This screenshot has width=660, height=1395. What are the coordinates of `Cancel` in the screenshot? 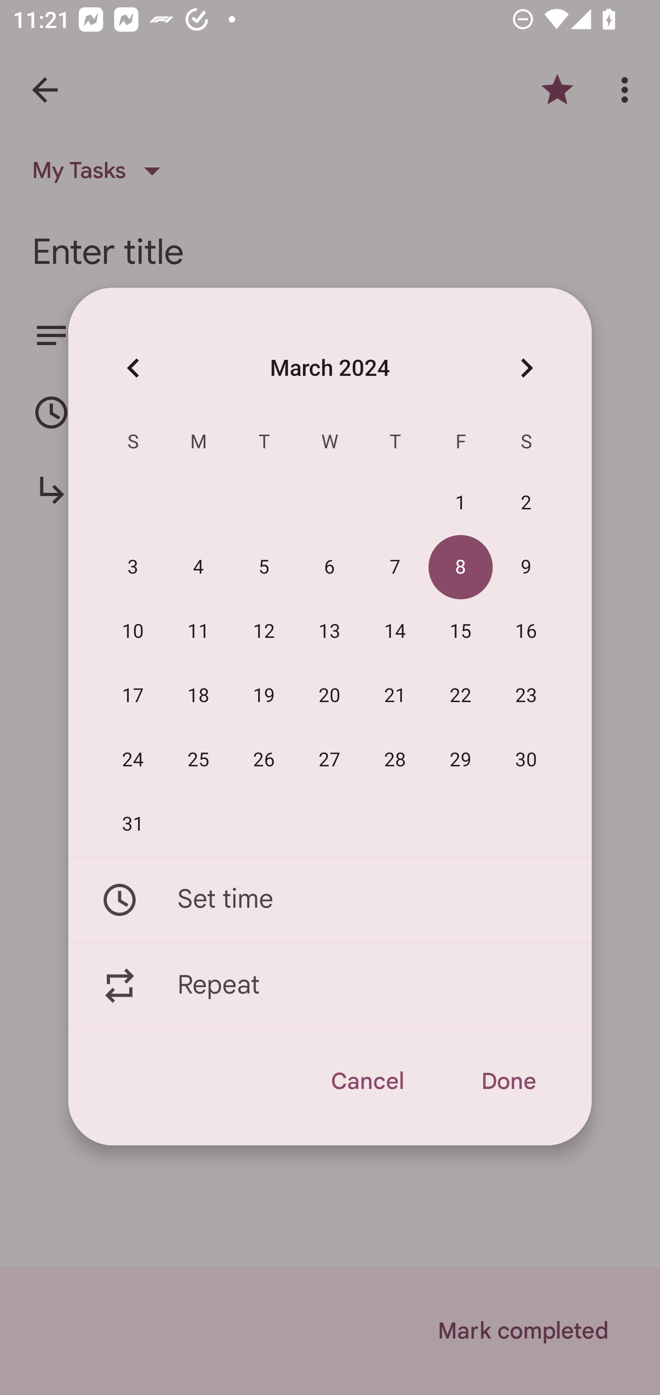 It's located at (367, 1081).